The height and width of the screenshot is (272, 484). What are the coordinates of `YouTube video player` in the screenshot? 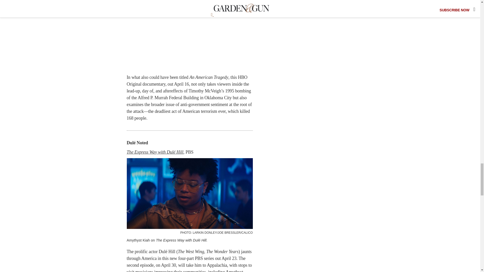 It's located at (190, 35).